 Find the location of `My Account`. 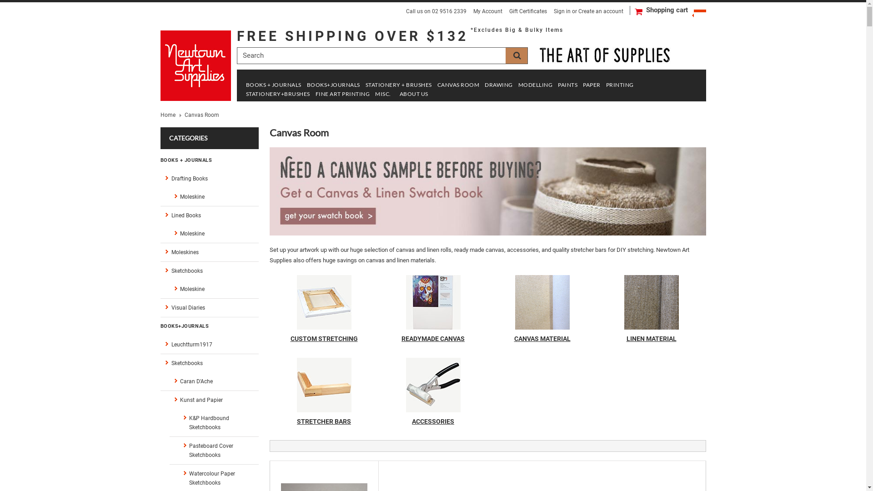

My Account is located at coordinates (487, 11).